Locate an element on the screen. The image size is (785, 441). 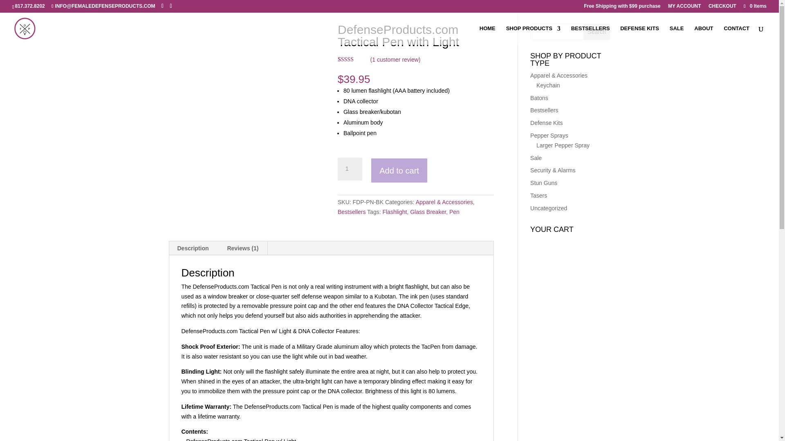
MY ACCOUNT is located at coordinates (684, 8).